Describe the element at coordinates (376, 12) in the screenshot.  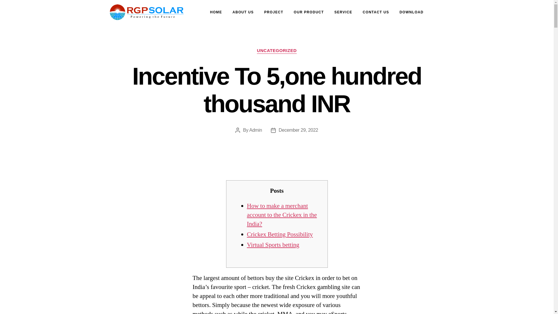
I see `CONTACT US` at that location.